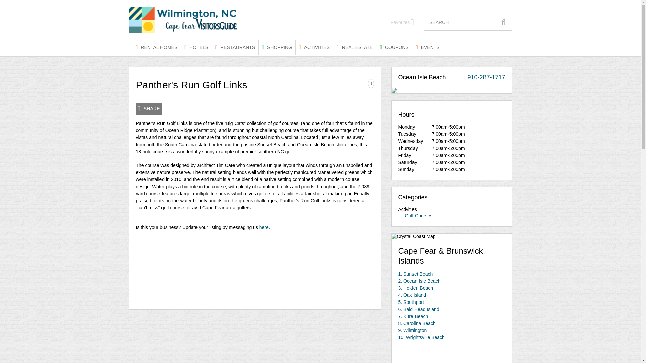  I want to click on ACTIVITIES, so click(314, 47).